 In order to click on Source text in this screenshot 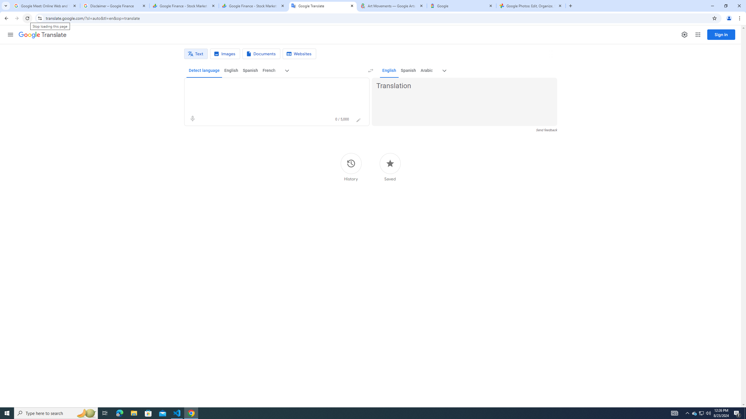, I will do `click(272, 86)`.